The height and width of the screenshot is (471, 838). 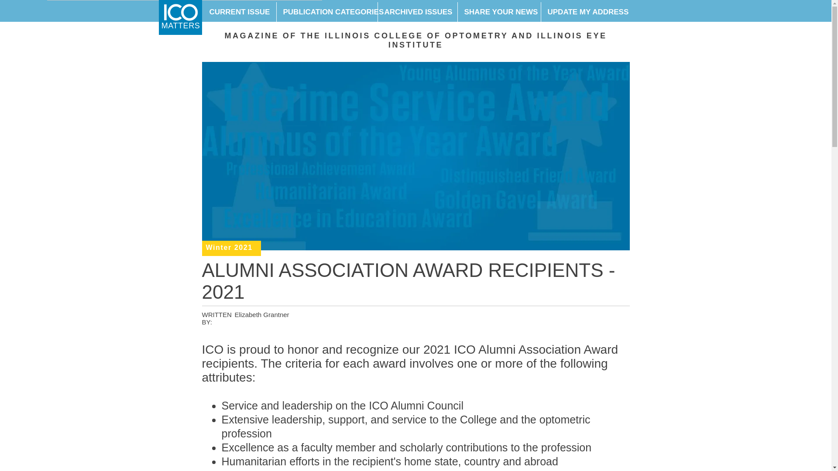 What do you see at coordinates (499, 12) in the screenshot?
I see `SHARE YOUR NEWS` at bounding box center [499, 12].